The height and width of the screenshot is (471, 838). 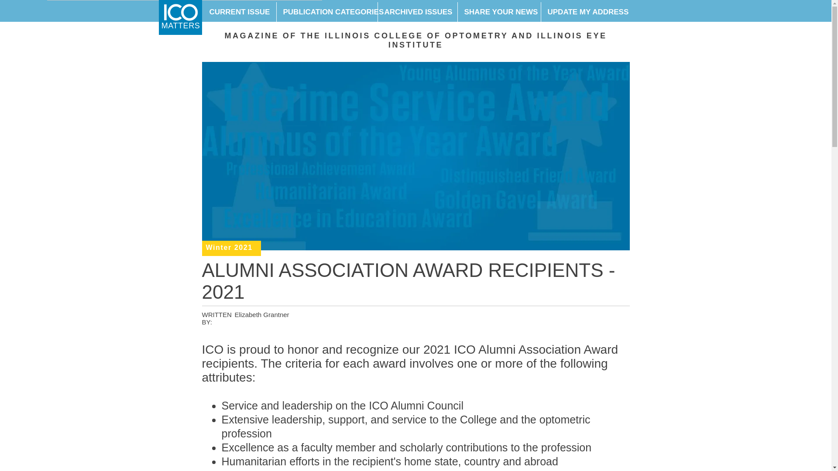 What do you see at coordinates (499, 12) in the screenshot?
I see `SHARE YOUR NEWS` at bounding box center [499, 12].